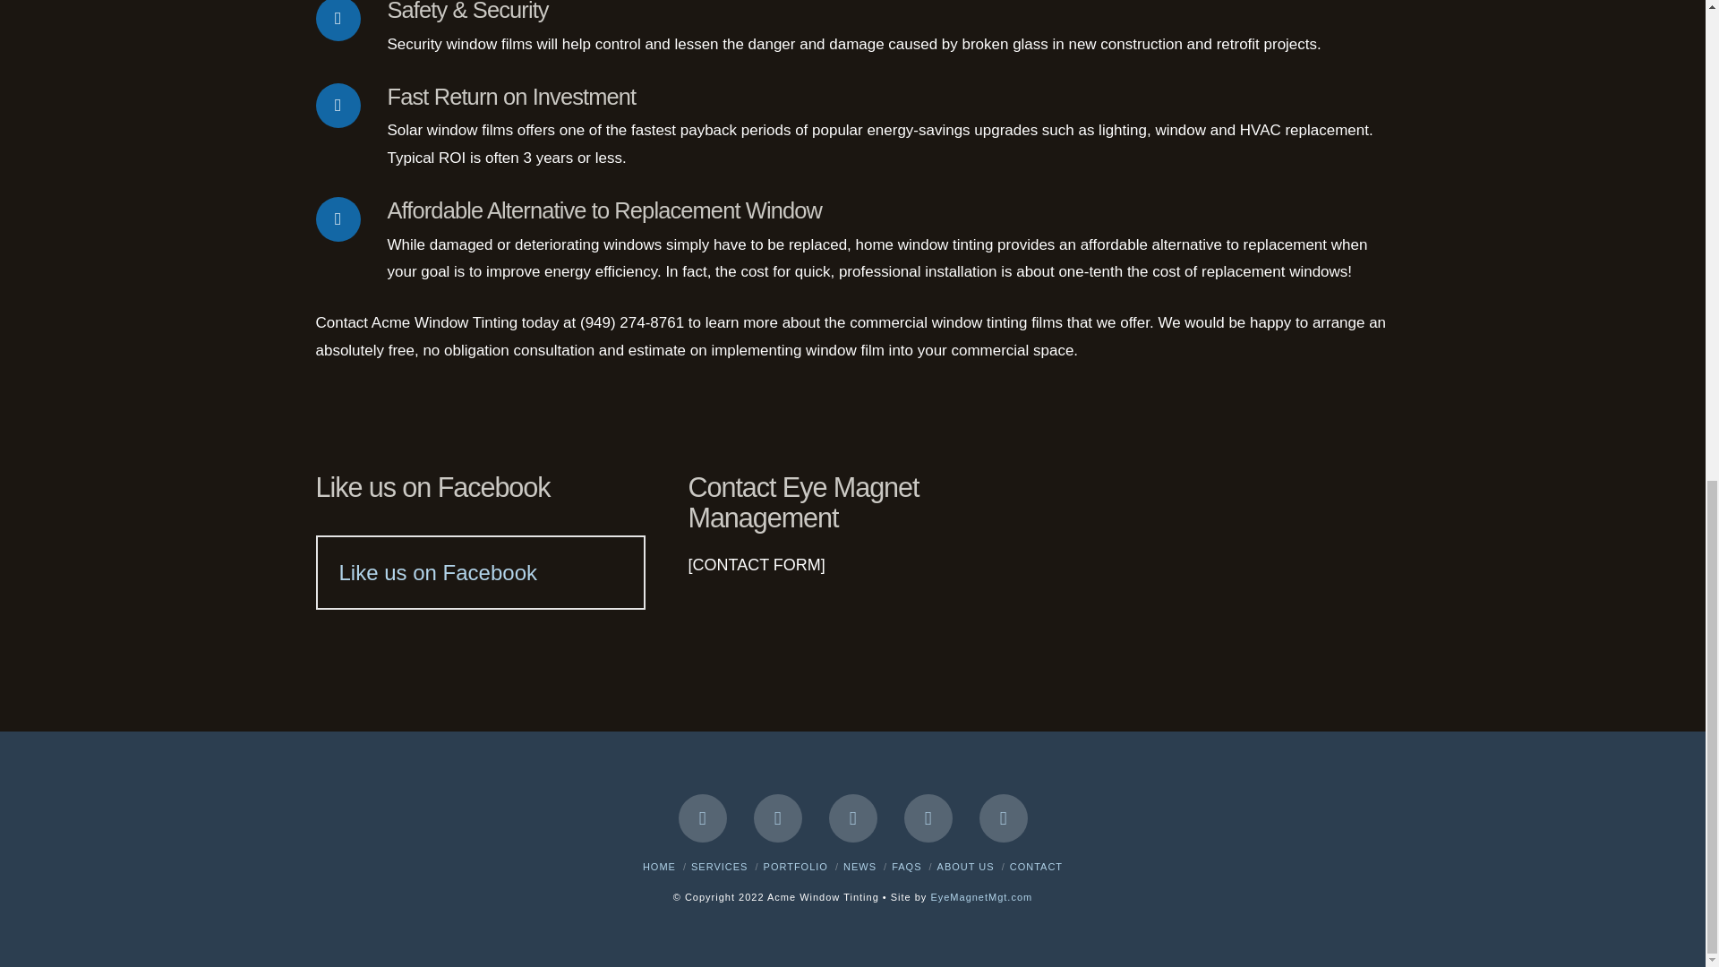 The width and height of the screenshot is (1719, 967). What do you see at coordinates (659, 867) in the screenshot?
I see `HOME` at bounding box center [659, 867].